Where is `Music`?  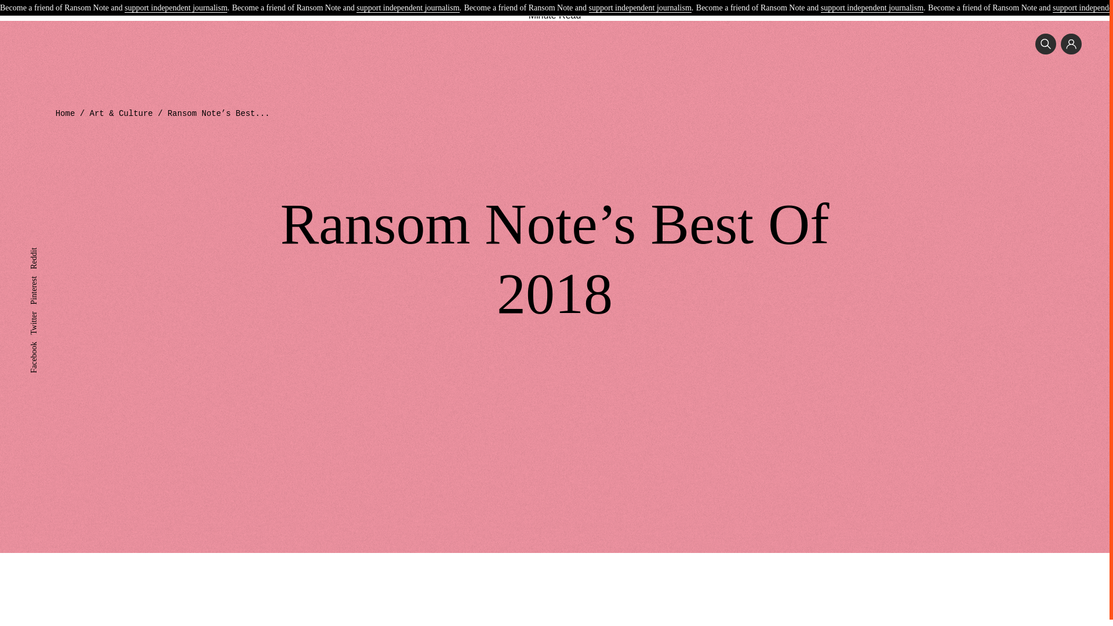 Music is located at coordinates (427, 2).